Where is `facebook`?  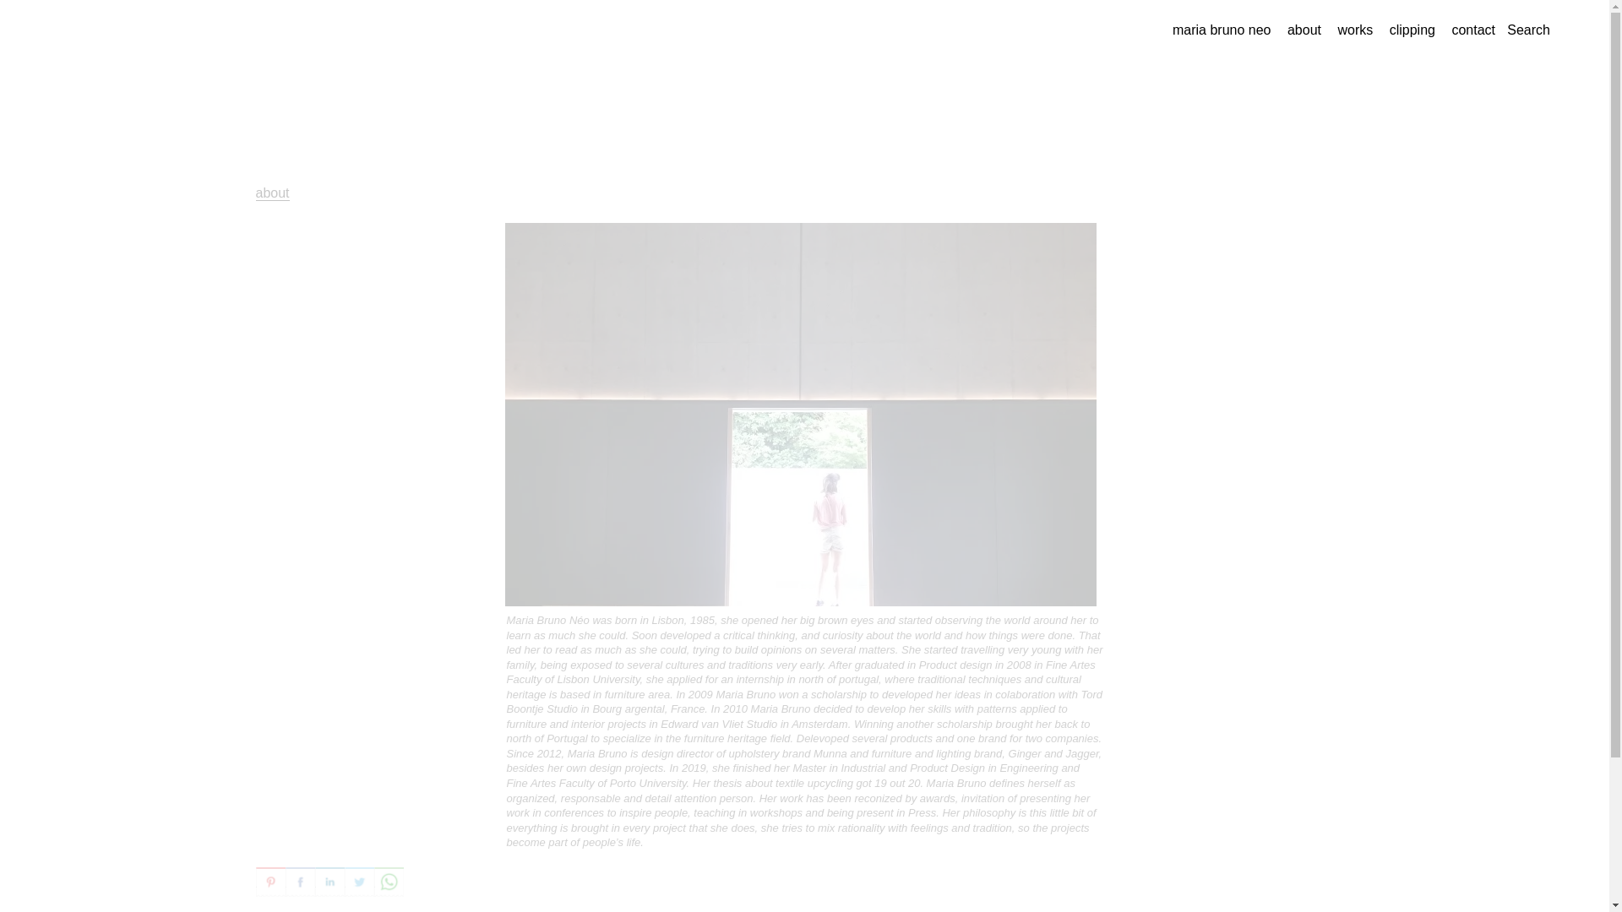 facebook is located at coordinates (299, 882).